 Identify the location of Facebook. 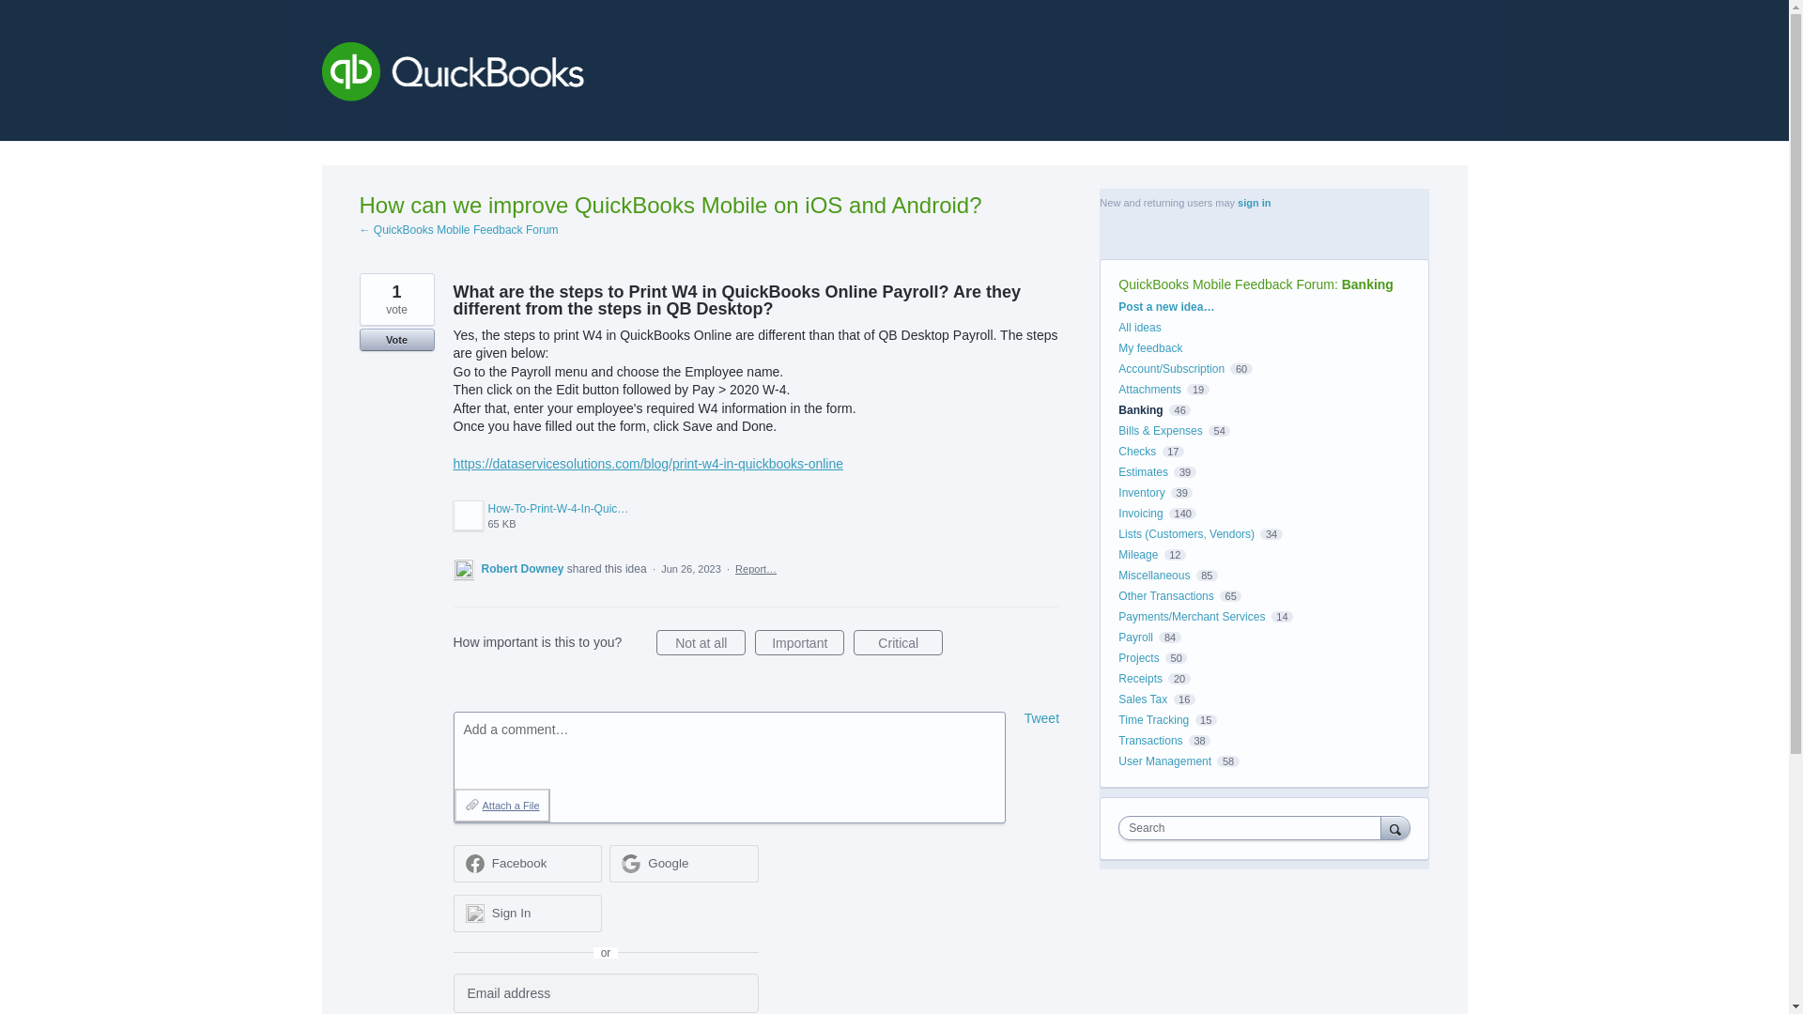
(799, 642).